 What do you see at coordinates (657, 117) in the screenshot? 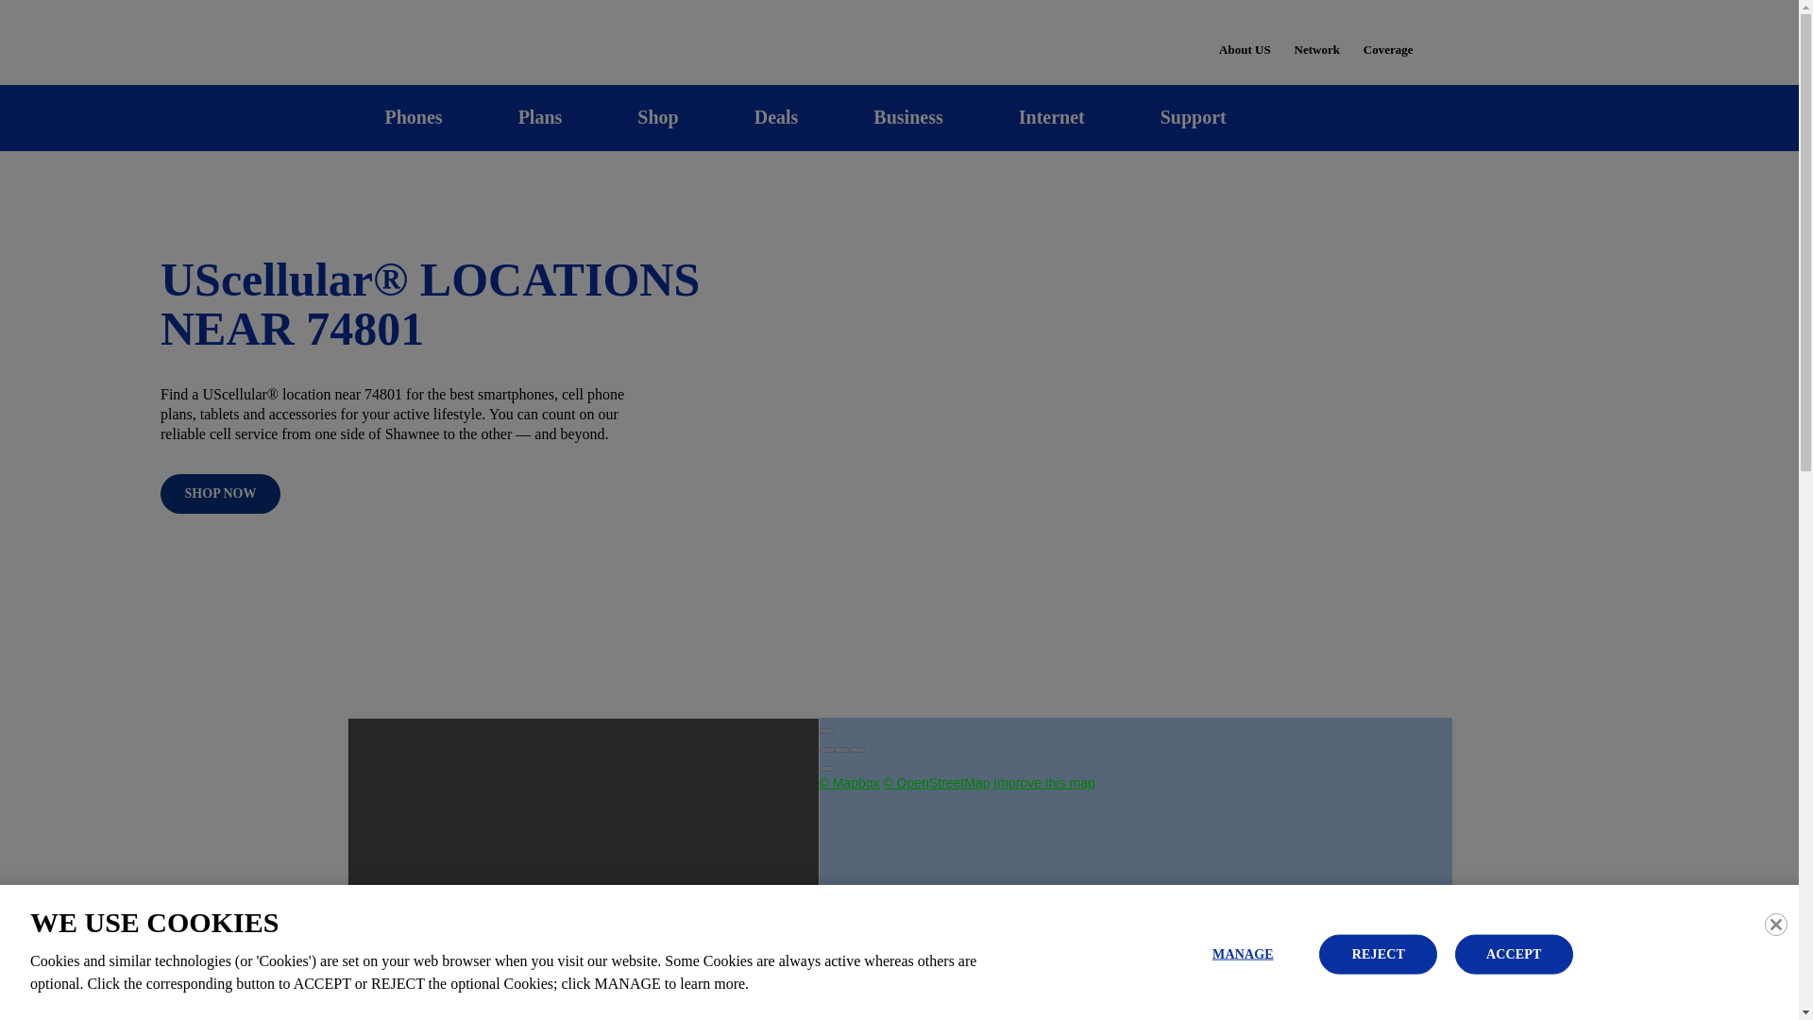
I see `Shop` at bounding box center [657, 117].